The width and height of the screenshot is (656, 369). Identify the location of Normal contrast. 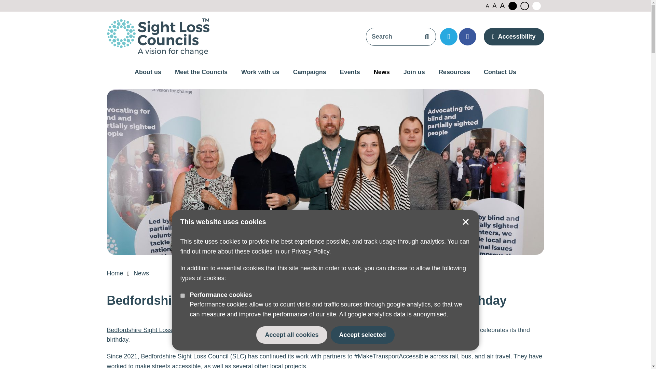
(524, 6).